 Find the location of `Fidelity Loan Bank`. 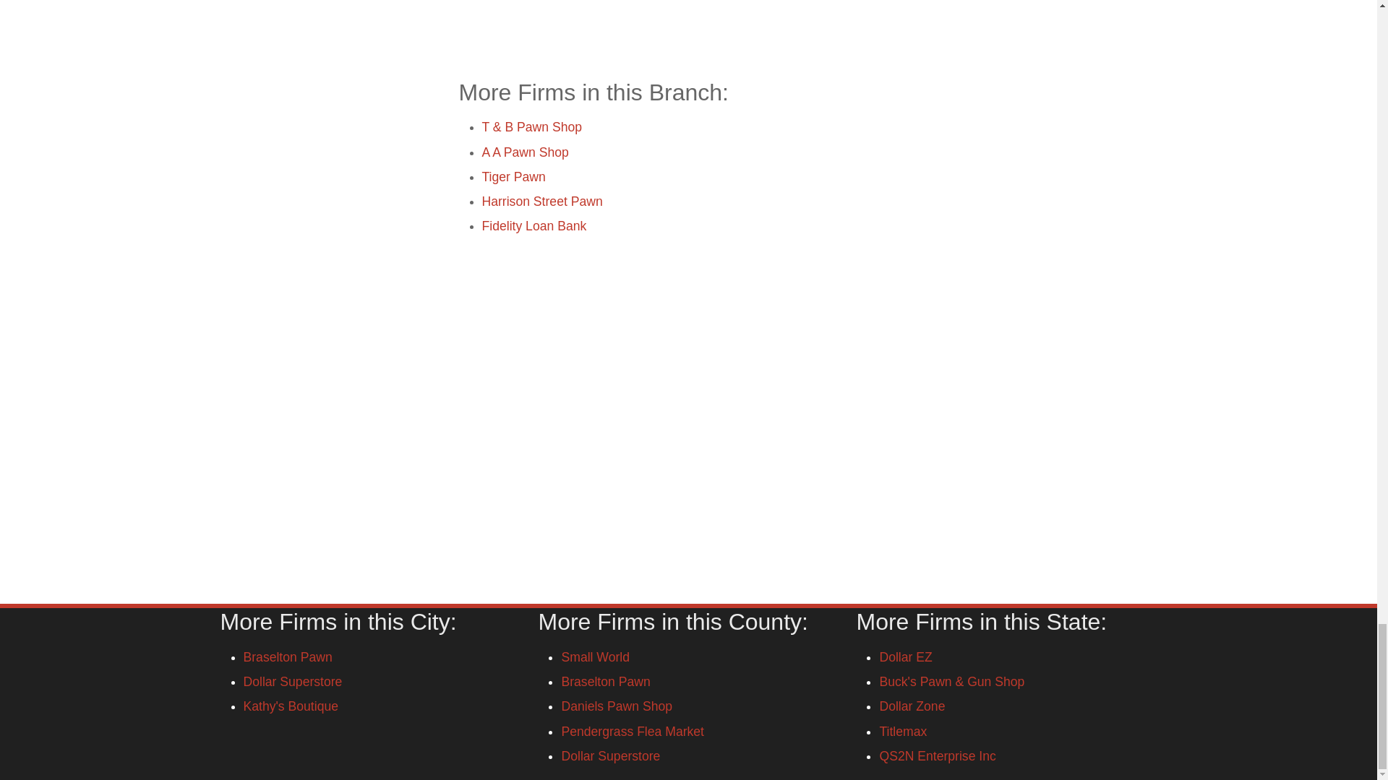

Fidelity Loan Bank is located at coordinates (534, 225).